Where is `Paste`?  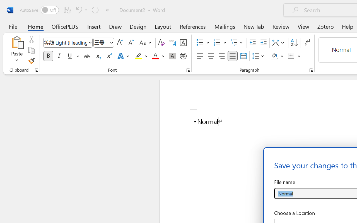
Paste is located at coordinates (17, 42).